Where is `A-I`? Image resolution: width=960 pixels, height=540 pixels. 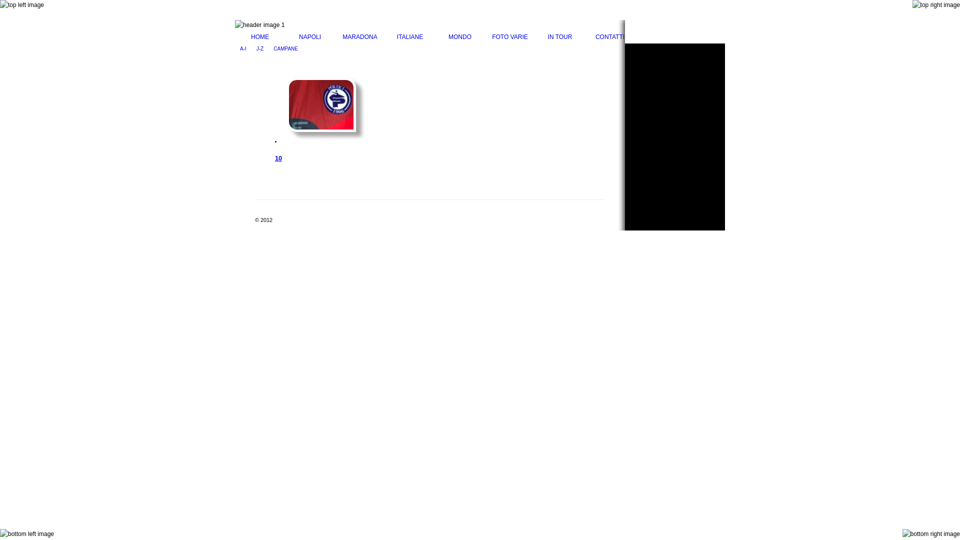
A-I is located at coordinates (243, 50).